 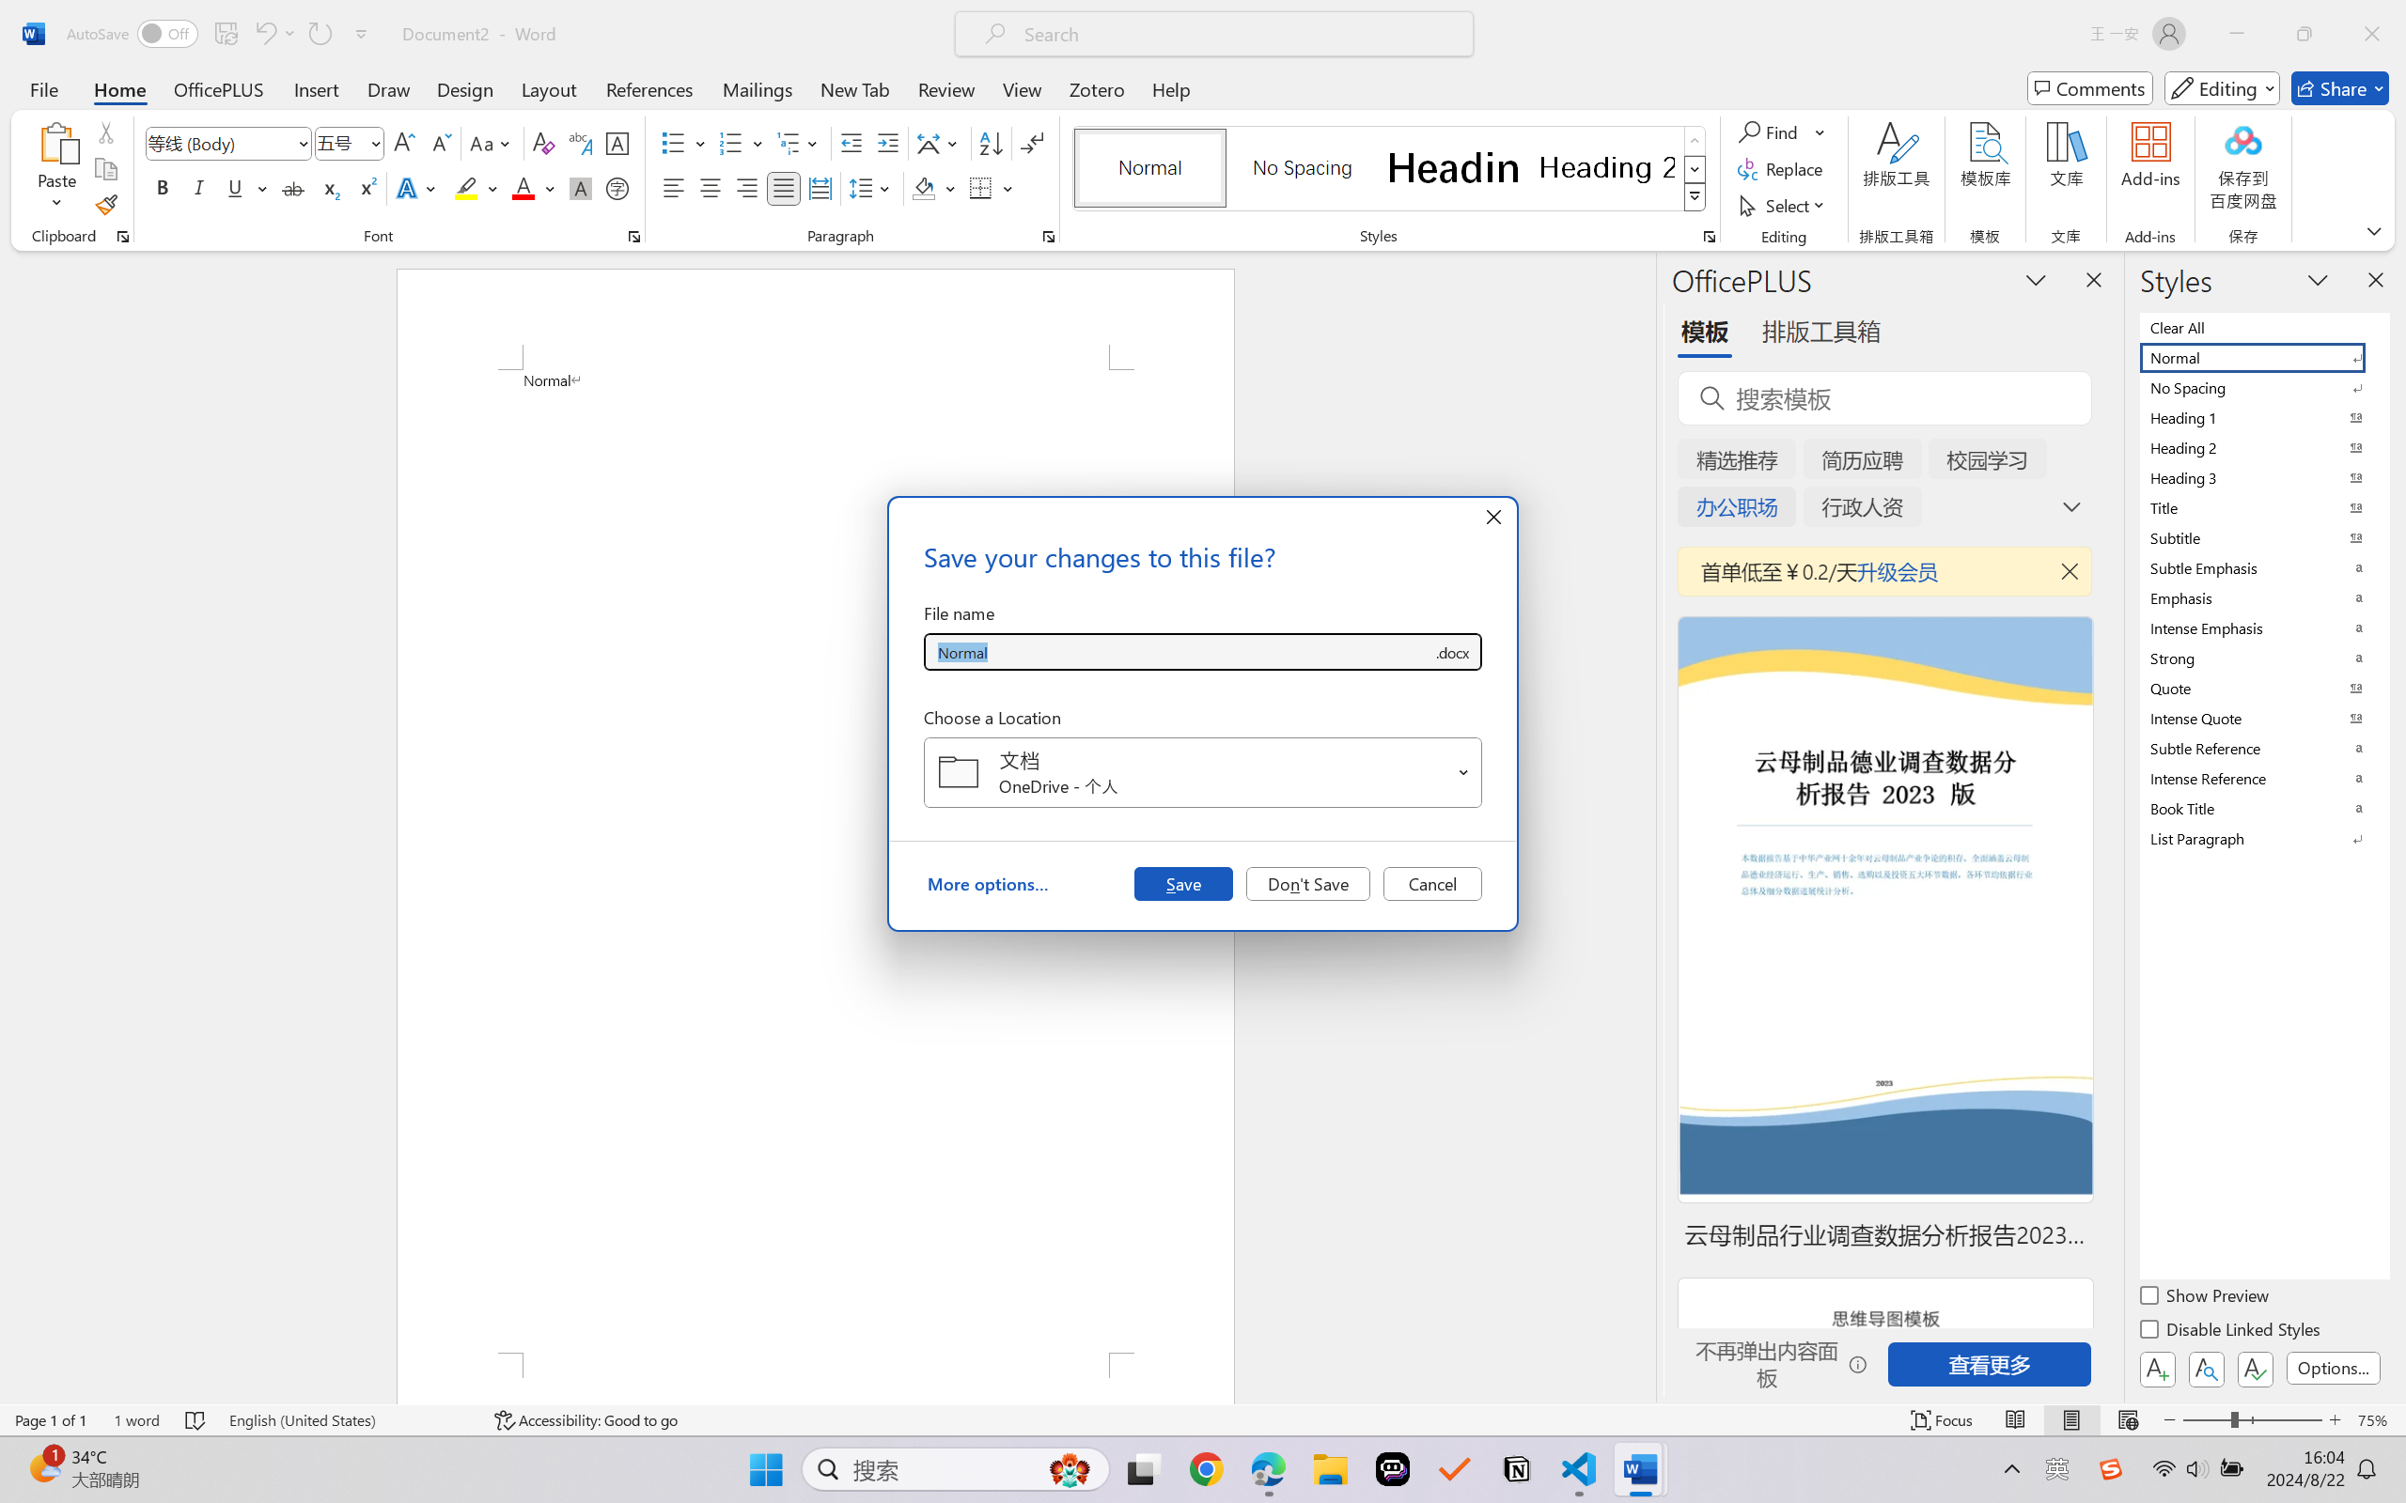 I want to click on Class: NetUIScrollBar, so click(x=1643, y=827).